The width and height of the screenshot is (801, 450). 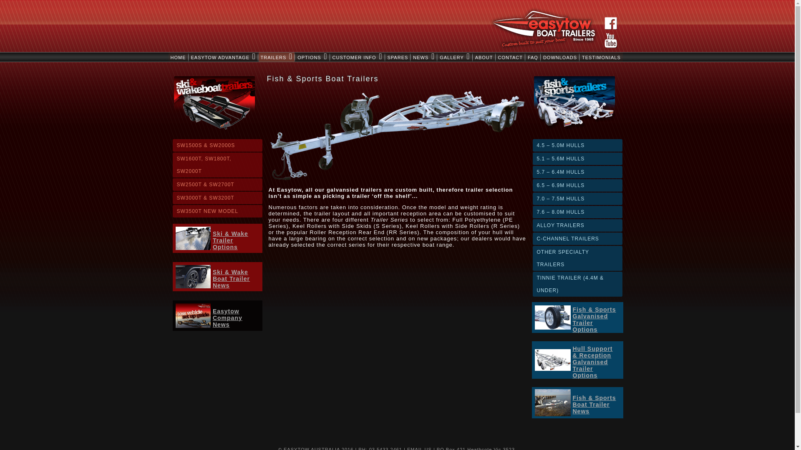 I want to click on HOME, so click(x=179, y=57).